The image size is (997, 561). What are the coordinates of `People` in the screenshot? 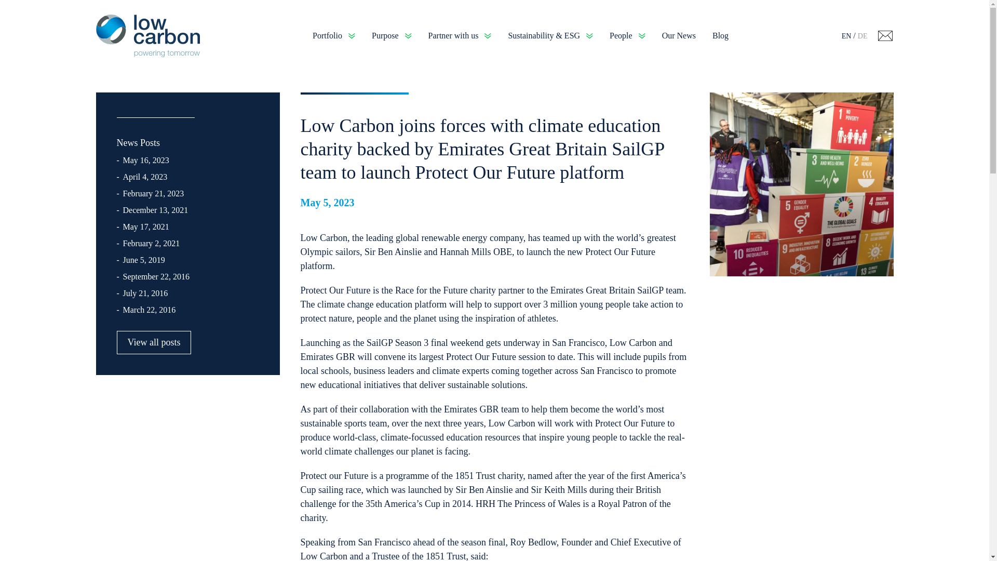 It's located at (627, 36).